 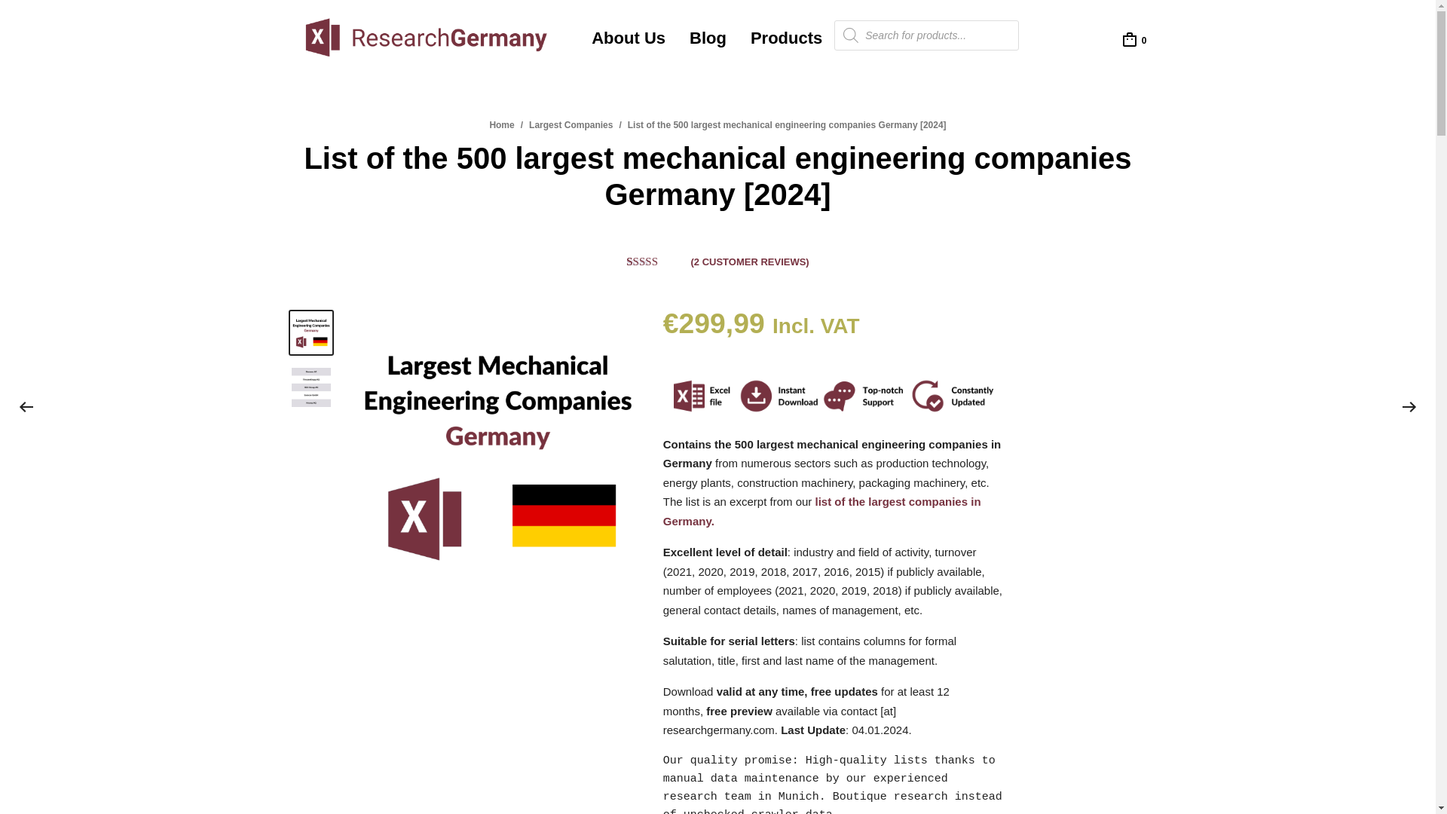 What do you see at coordinates (628, 38) in the screenshot?
I see `About Us` at bounding box center [628, 38].